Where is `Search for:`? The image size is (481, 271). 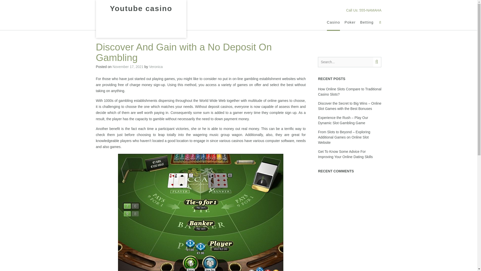
Search for: is located at coordinates (345, 62).